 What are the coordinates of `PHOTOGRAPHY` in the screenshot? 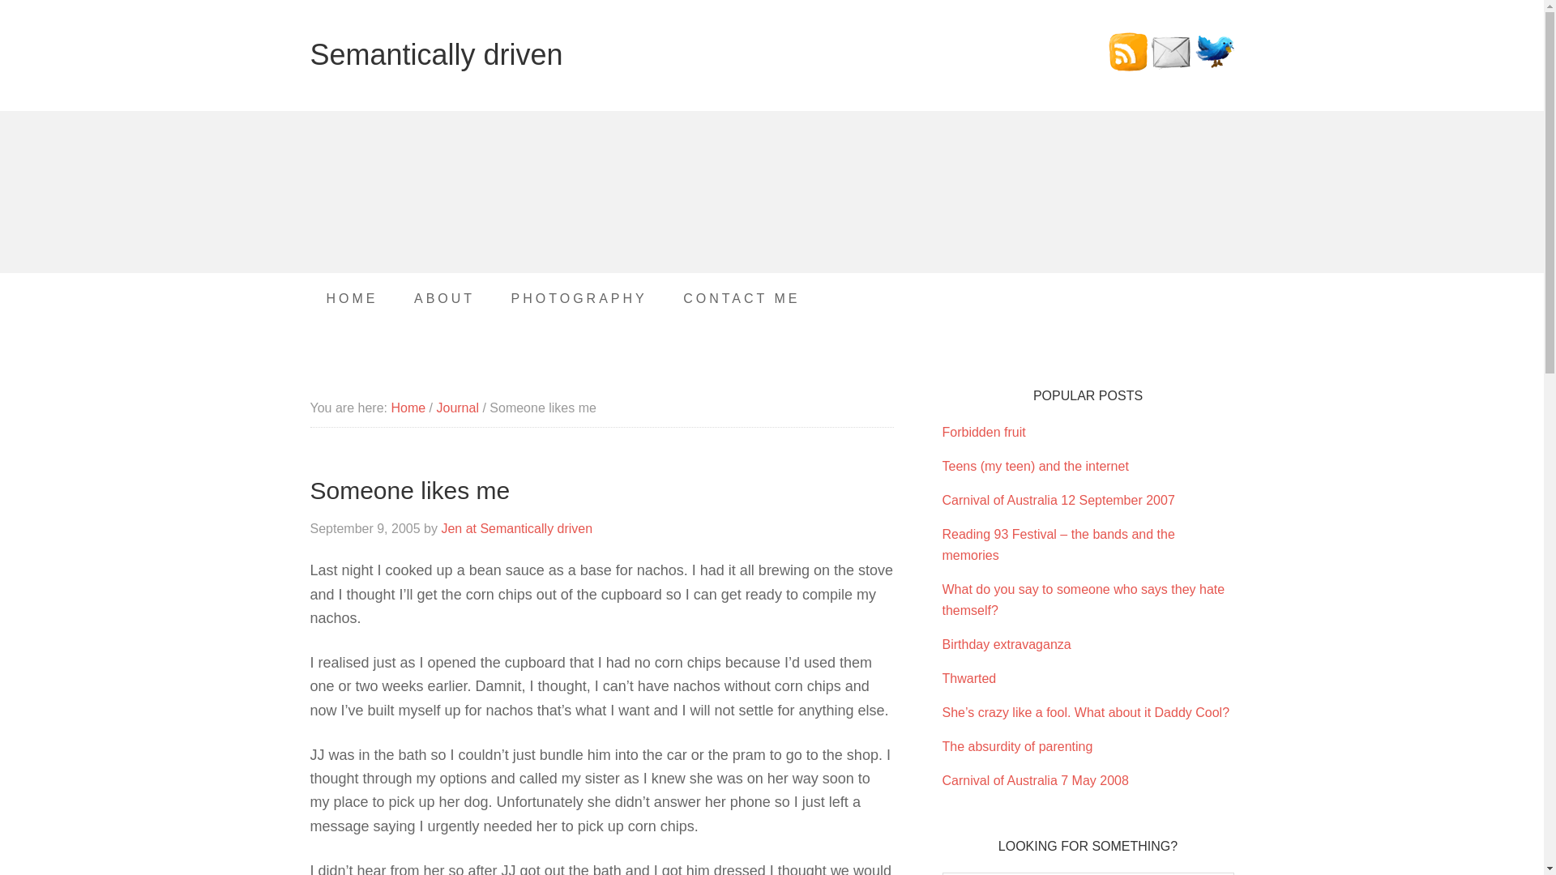 It's located at (579, 298).